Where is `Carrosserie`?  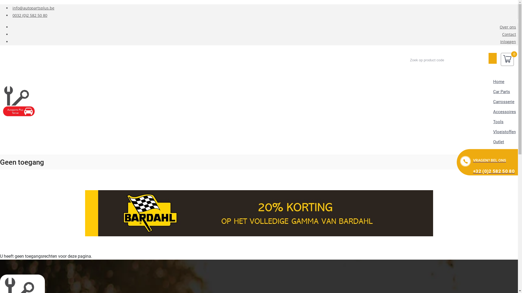
Carrosserie is located at coordinates (504, 102).